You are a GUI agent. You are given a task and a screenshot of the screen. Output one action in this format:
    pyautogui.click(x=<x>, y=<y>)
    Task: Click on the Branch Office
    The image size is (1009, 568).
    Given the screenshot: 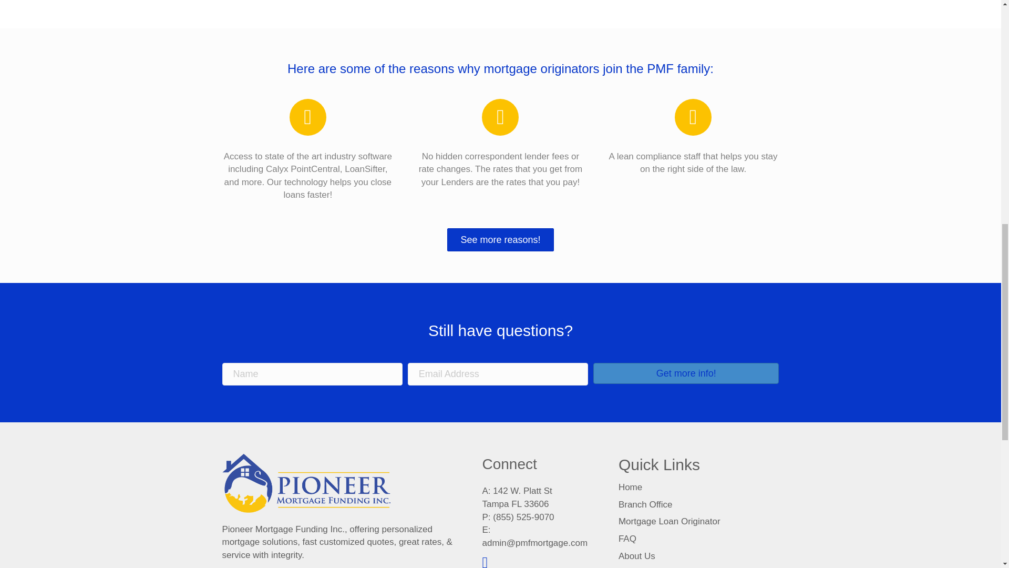 What is the action you would take?
    pyautogui.click(x=645, y=504)
    